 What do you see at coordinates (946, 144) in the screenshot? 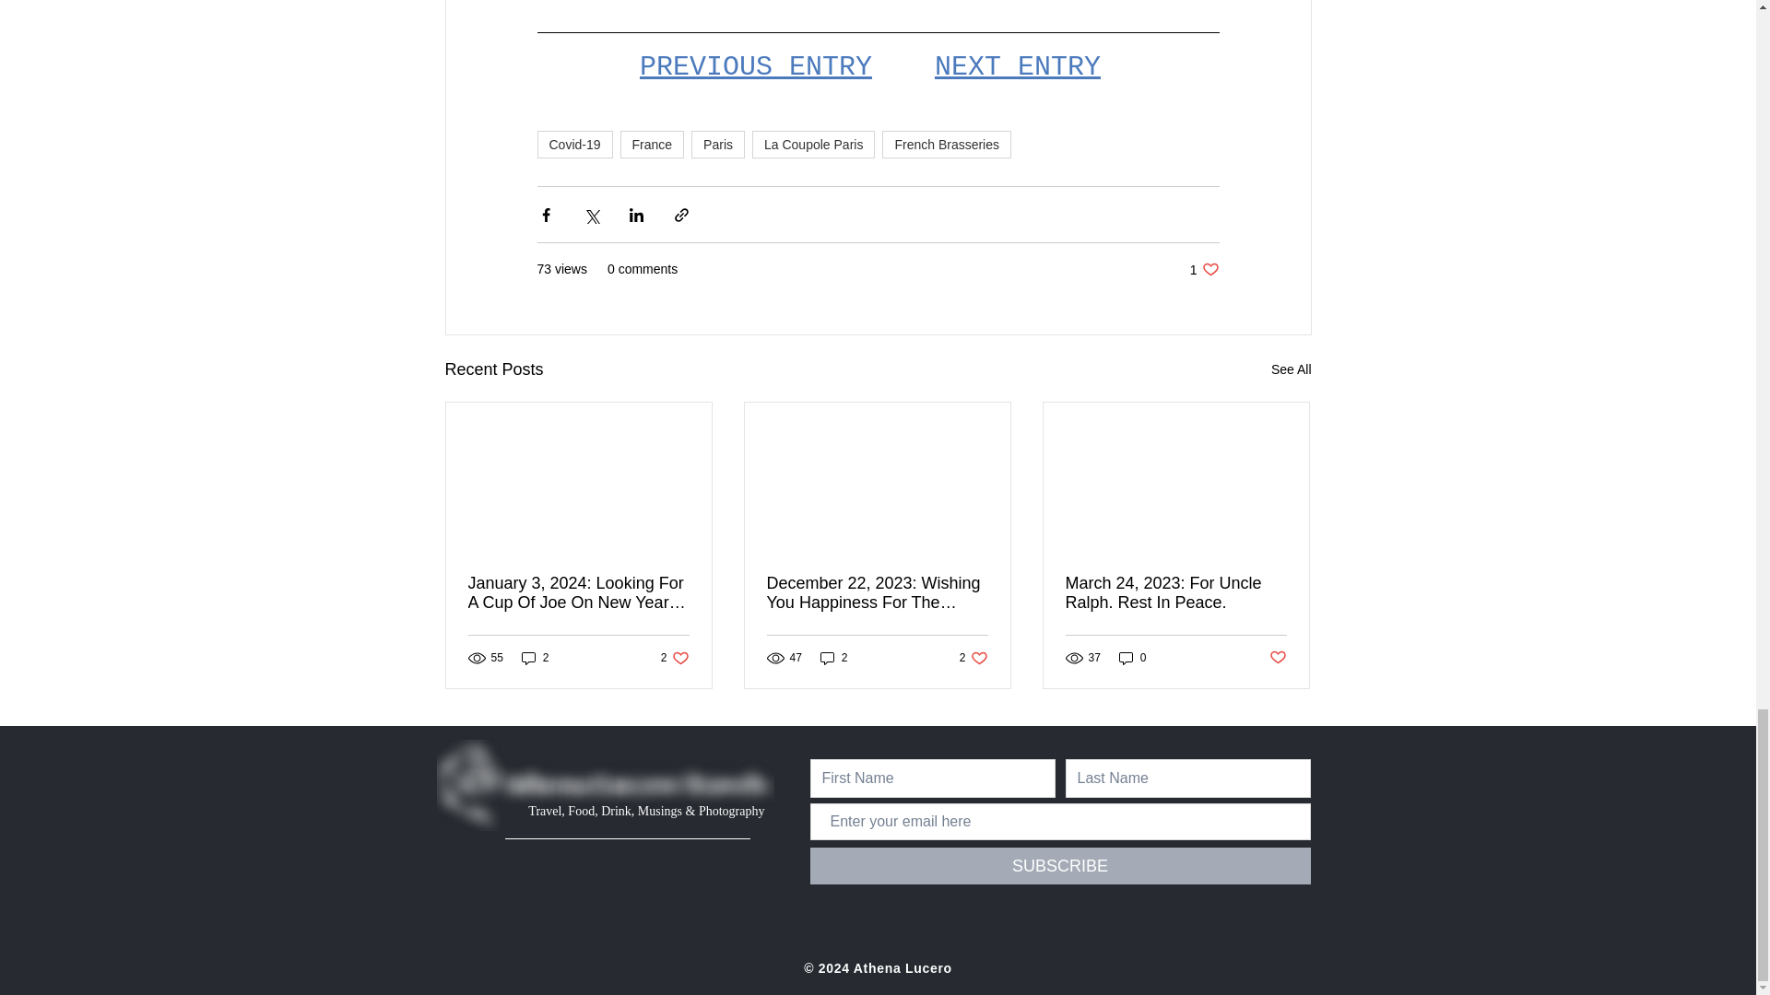
I see `Paris` at bounding box center [946, 144].